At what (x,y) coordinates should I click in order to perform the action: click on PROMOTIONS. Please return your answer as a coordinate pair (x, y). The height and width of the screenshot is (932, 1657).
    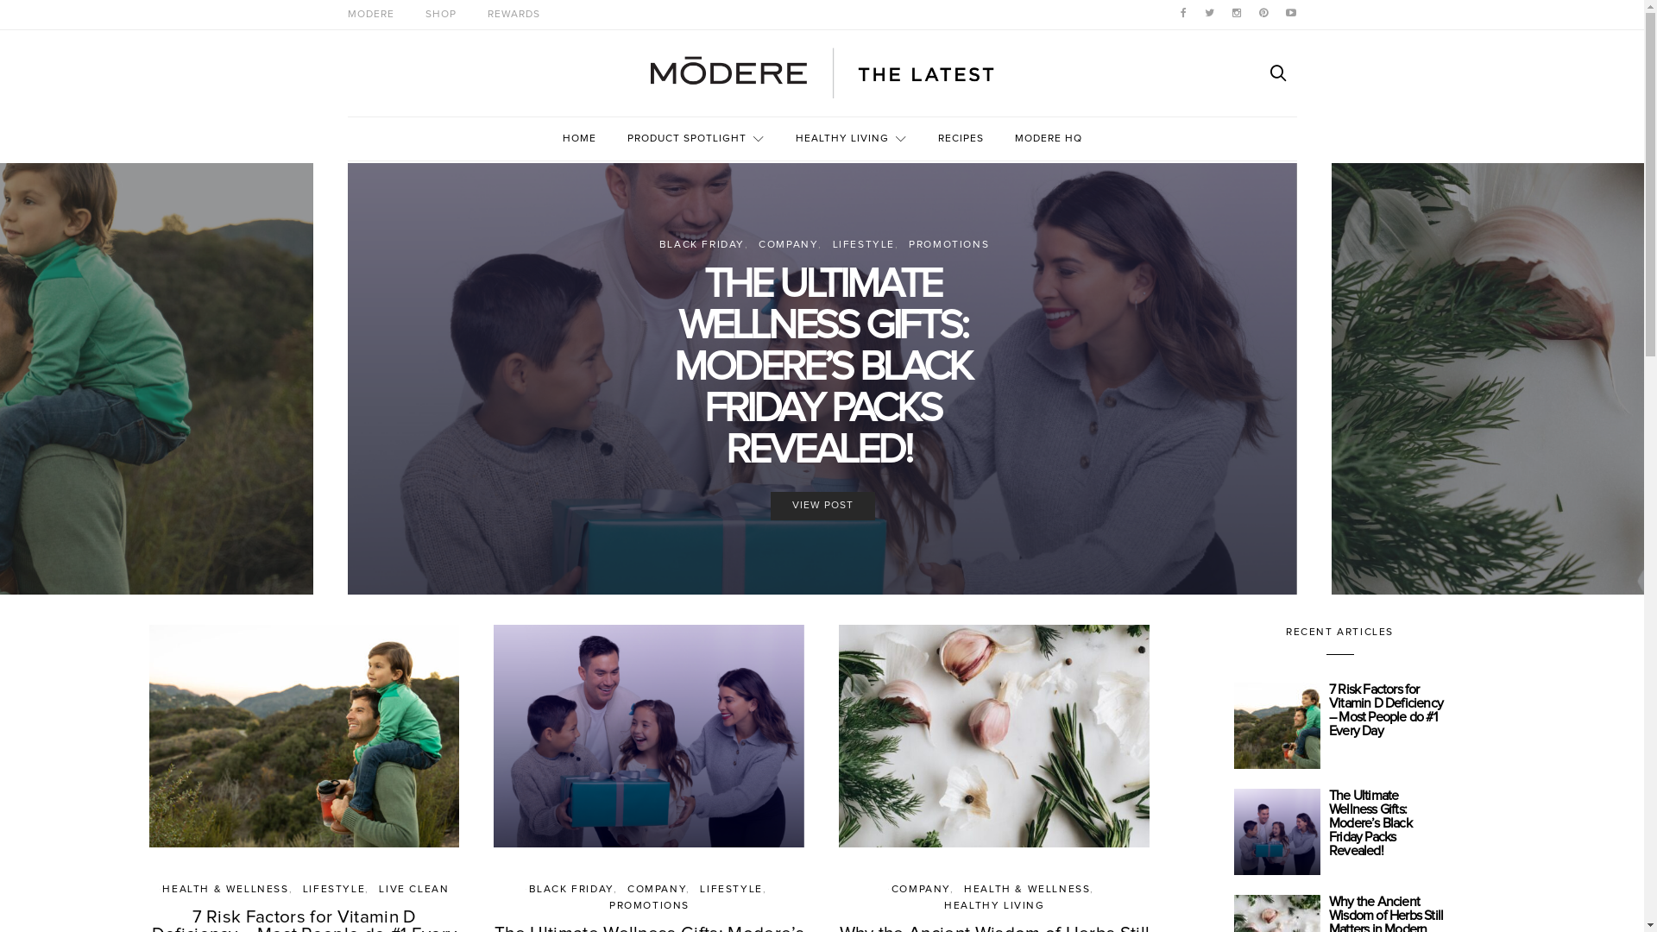
    Looking at the image, I should click on (949, 245).